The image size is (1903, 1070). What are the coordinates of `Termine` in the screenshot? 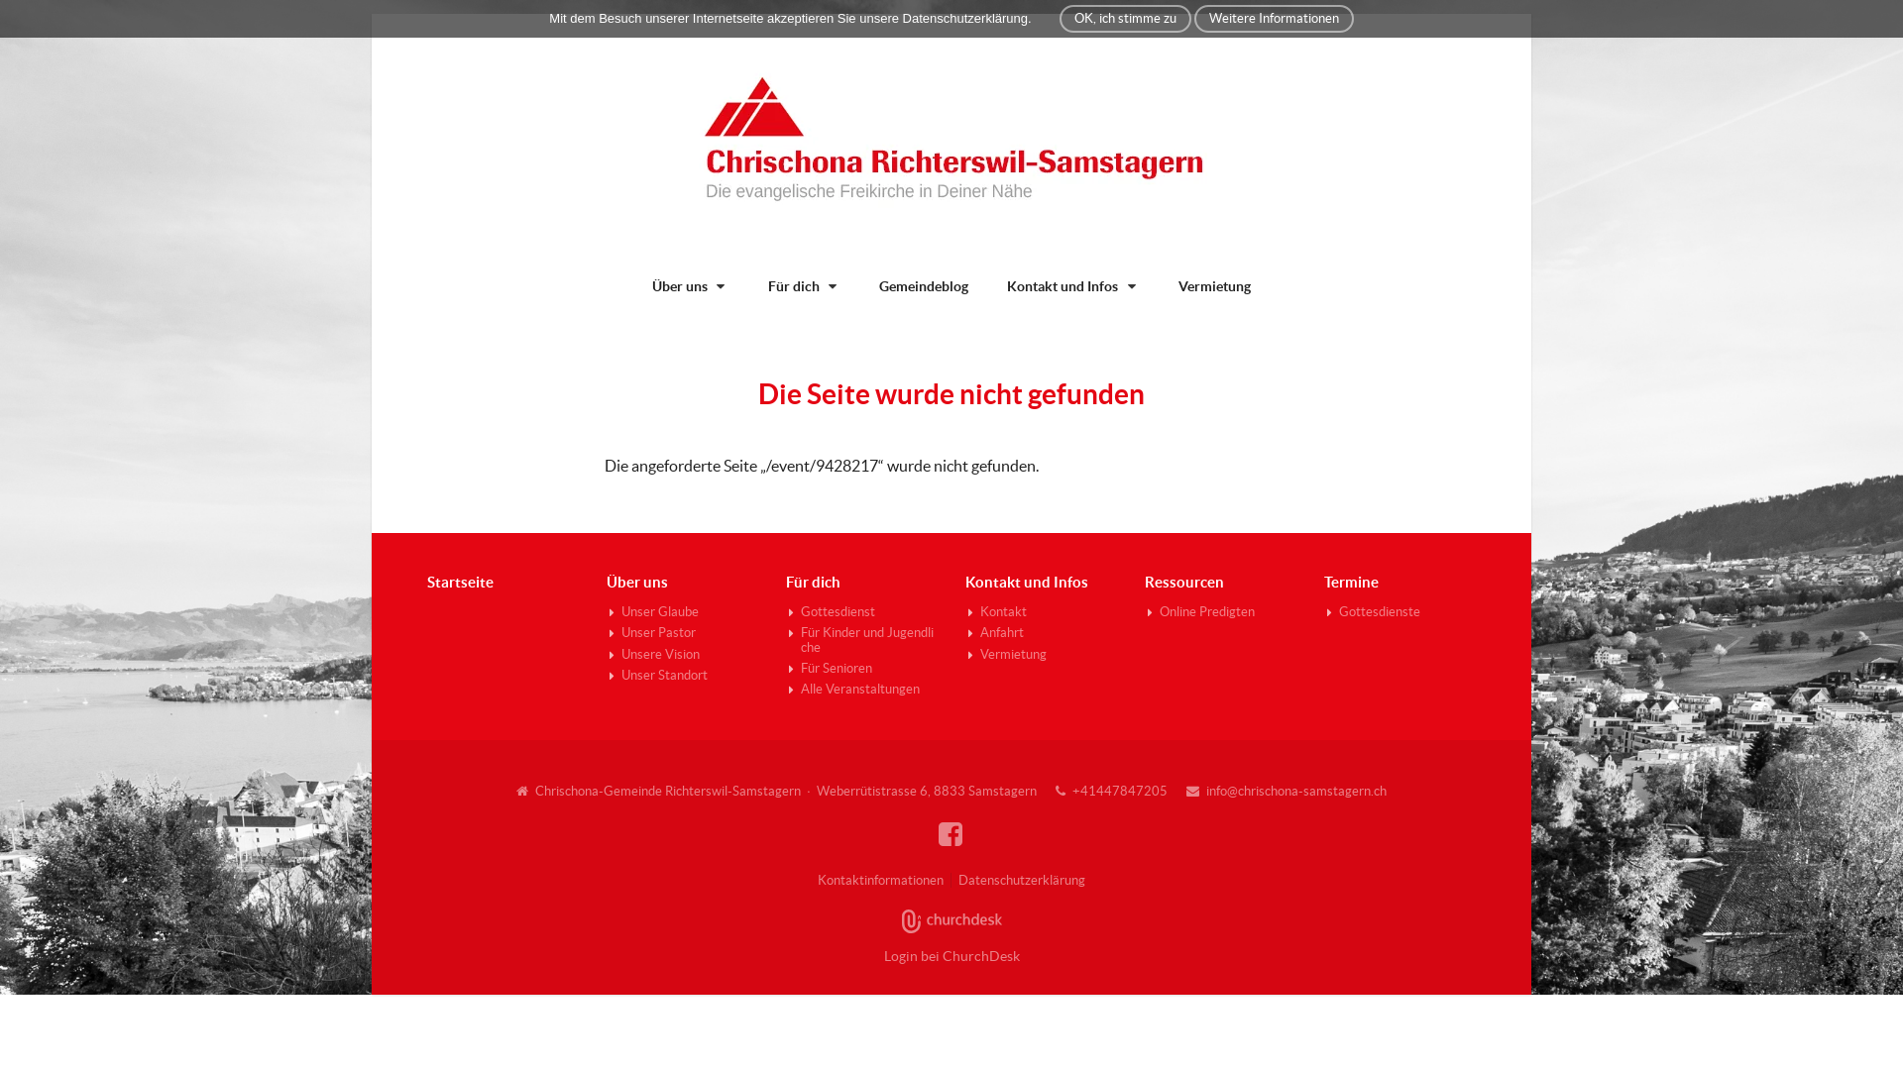 It's located at (1352, 583).